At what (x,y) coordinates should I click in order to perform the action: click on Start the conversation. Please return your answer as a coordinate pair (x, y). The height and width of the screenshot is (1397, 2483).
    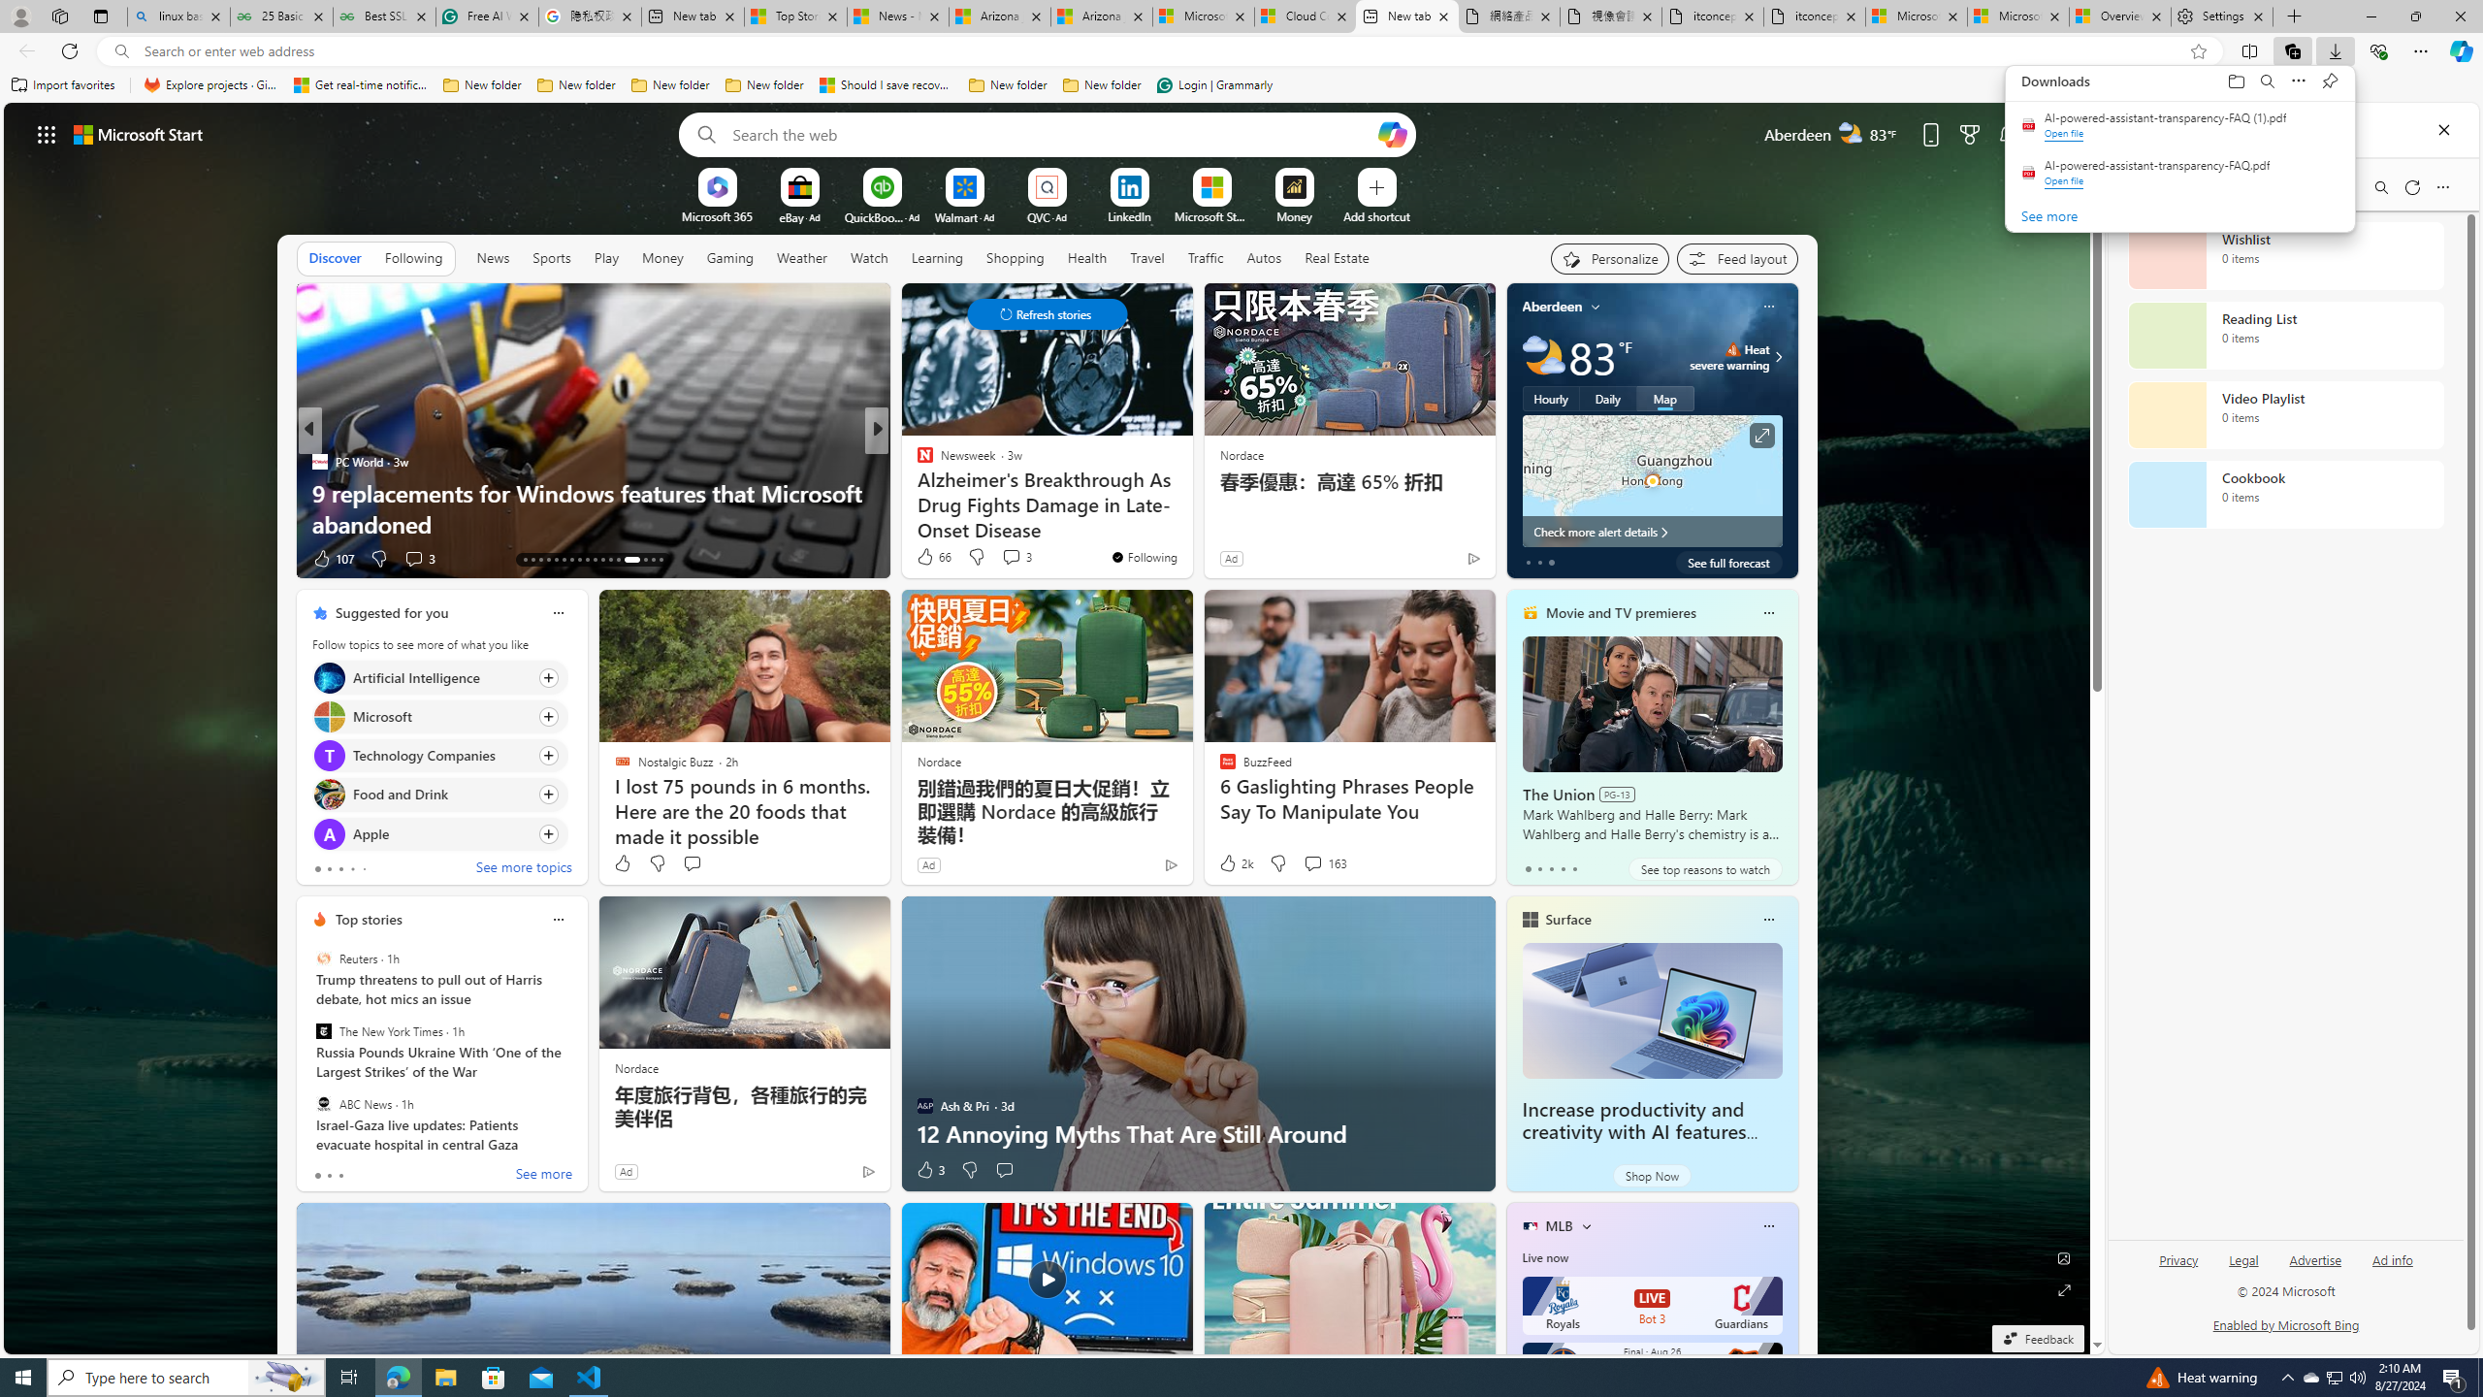
    Looking at the image, I should click on (1005, 1170).